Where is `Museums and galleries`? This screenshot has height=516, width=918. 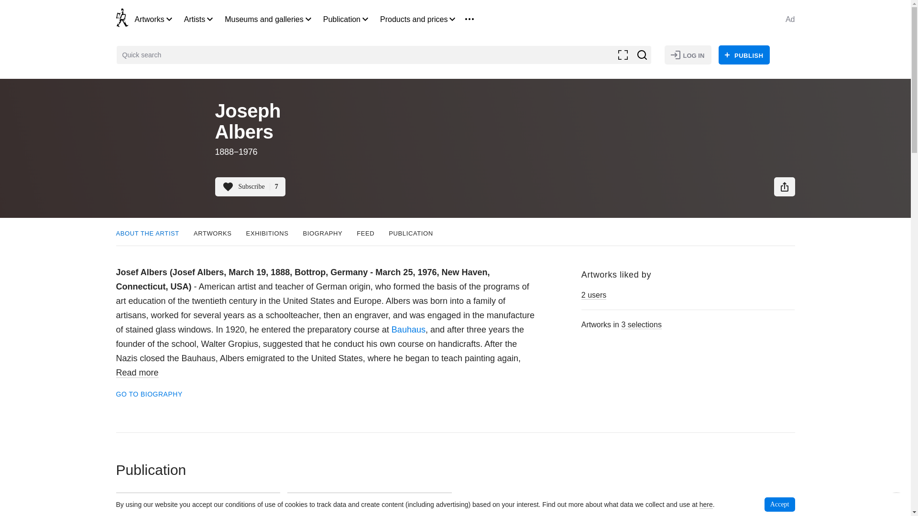 Museums and galleries is located at coordinates (264, 19).